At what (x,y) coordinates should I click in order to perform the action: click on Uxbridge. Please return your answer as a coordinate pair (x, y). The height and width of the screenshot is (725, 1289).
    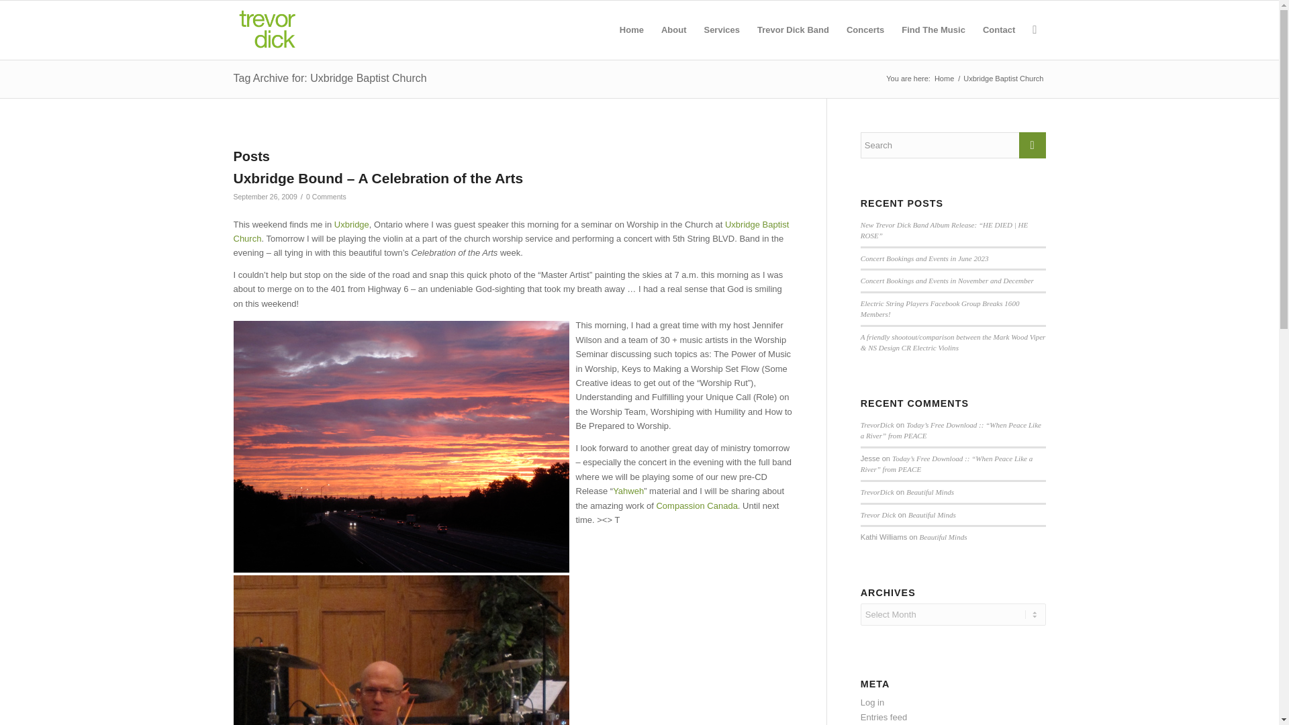
    Looking at the image, I should click on (351, 224).